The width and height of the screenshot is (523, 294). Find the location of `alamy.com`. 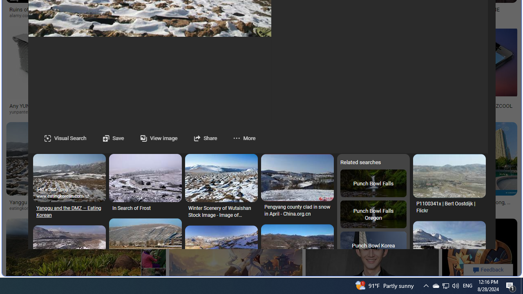

alamy.com is located at coordinates (23, 16).